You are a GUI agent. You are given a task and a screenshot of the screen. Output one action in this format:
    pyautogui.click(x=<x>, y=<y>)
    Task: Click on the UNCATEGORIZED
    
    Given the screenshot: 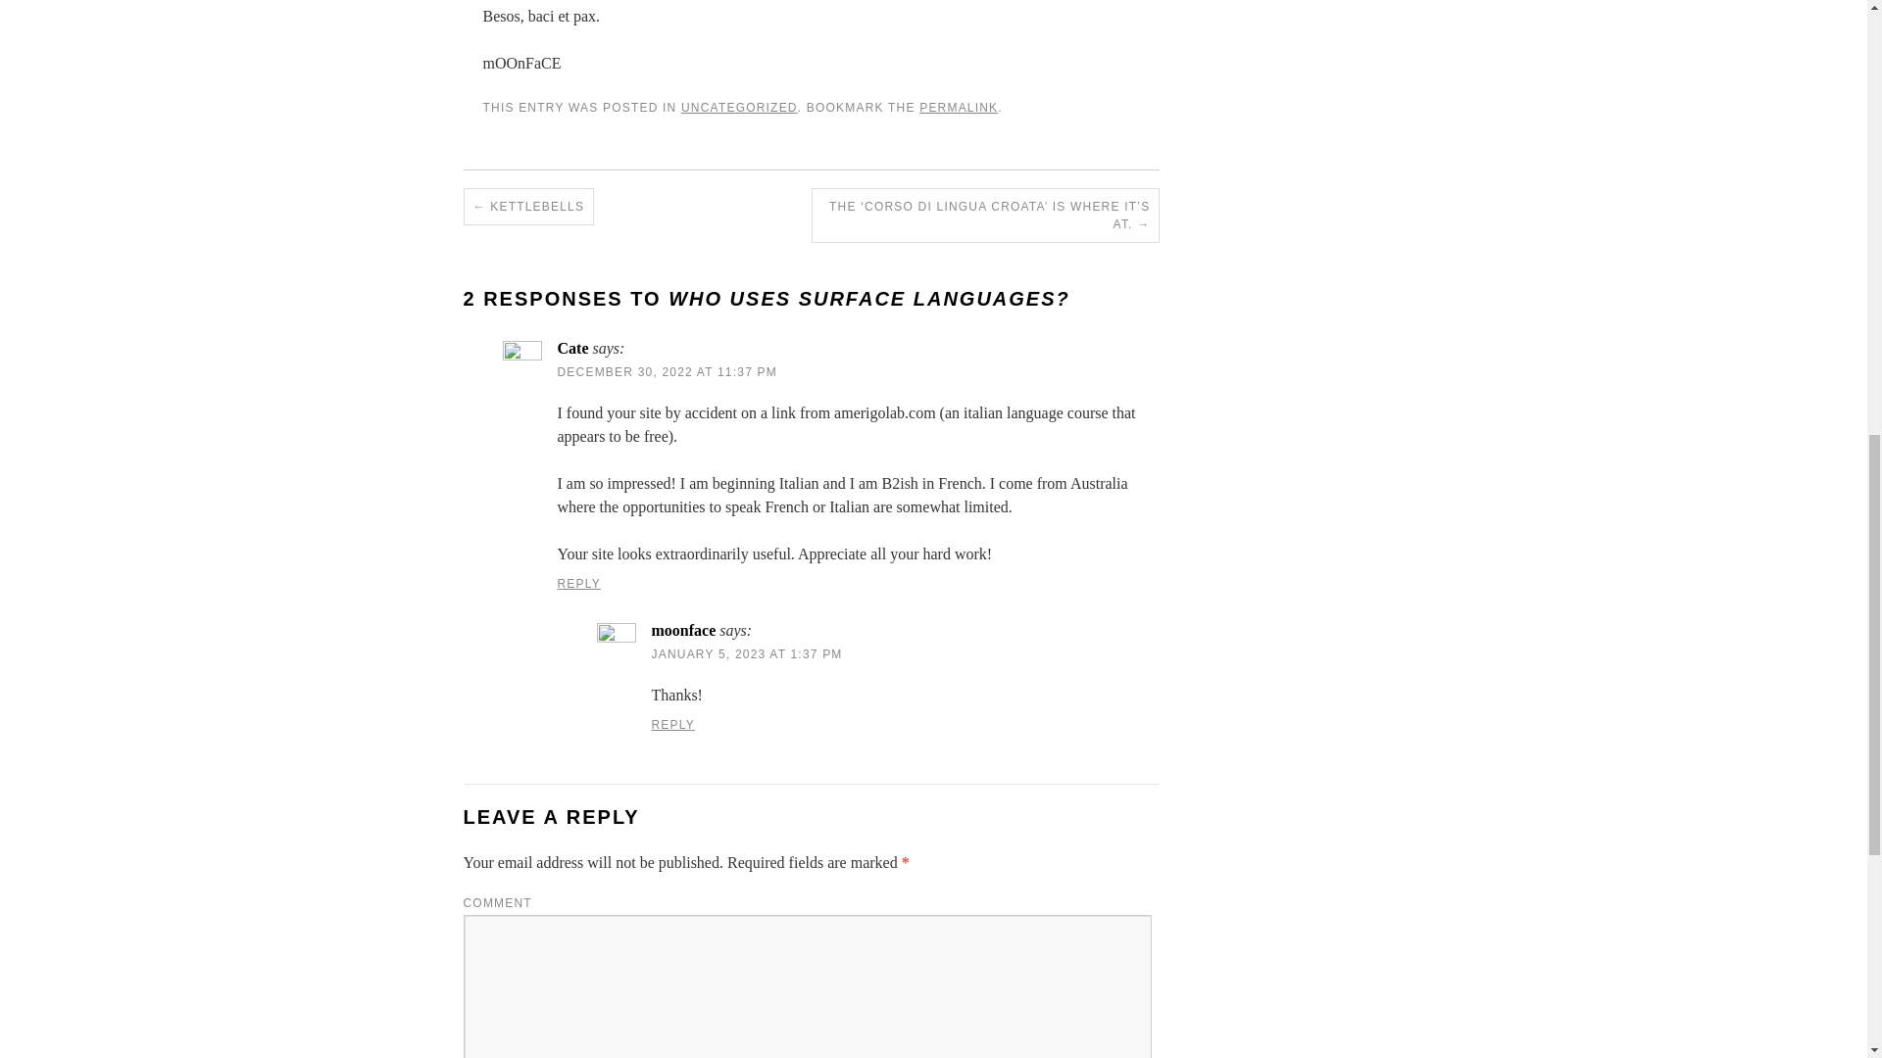 What is the action you would take?
    pyautogui.click(x=739, y=107)
    